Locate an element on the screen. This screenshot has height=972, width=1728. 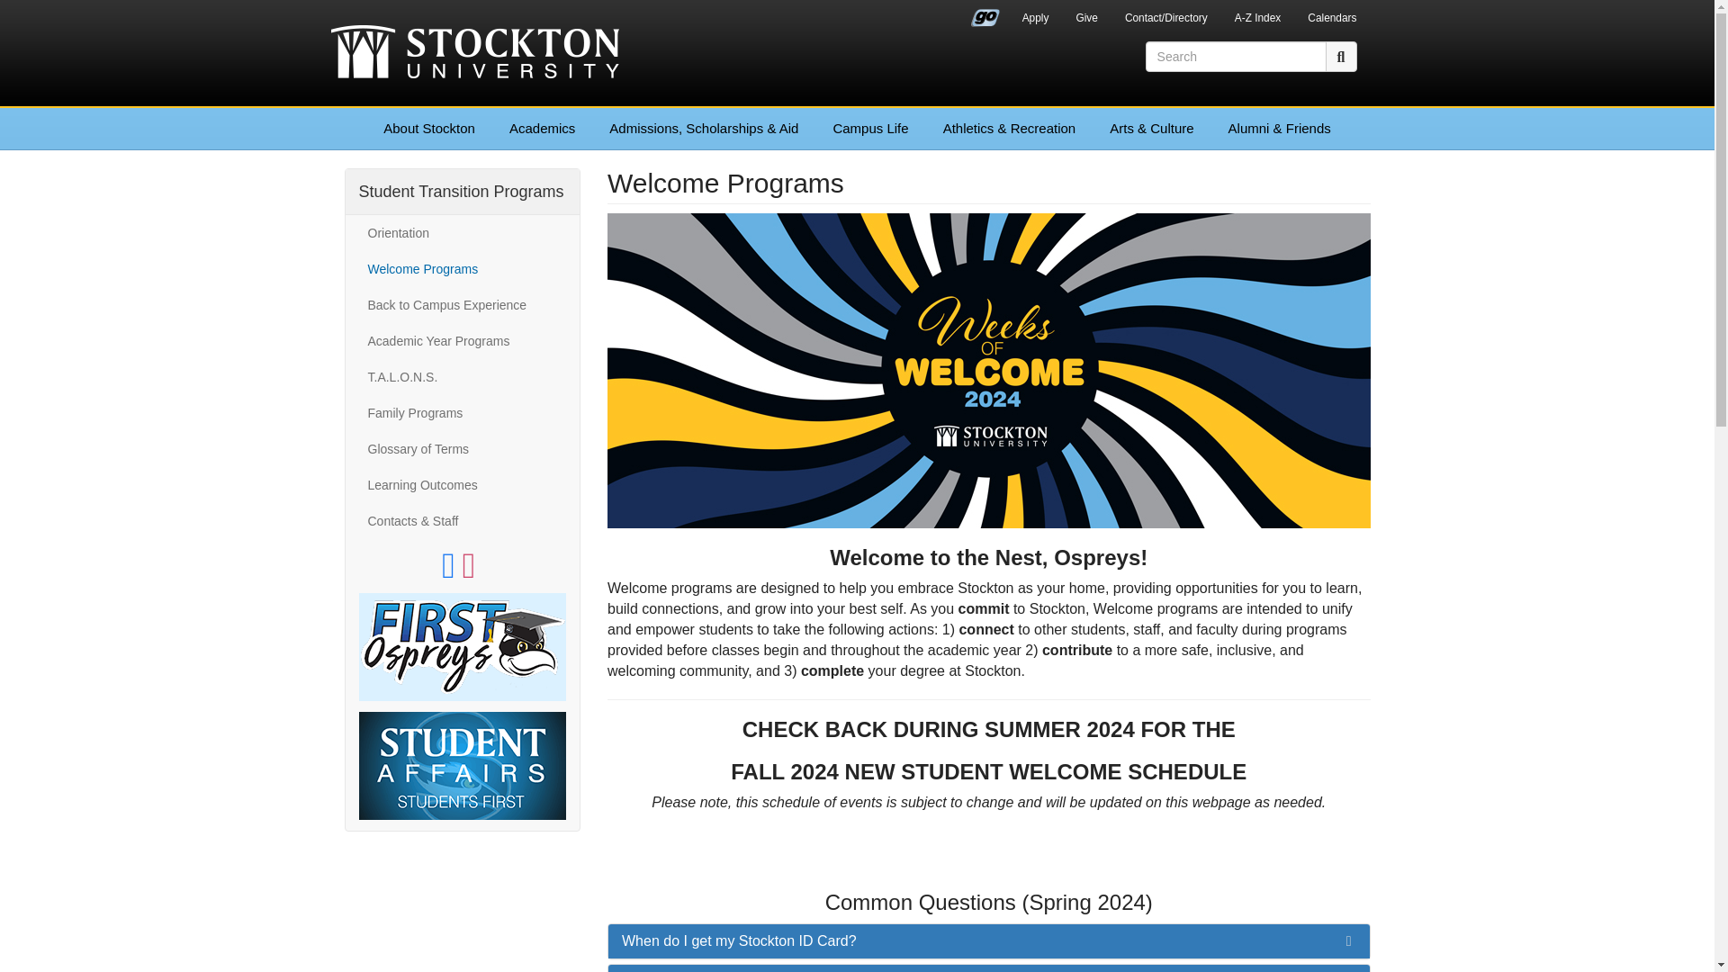
Search is located at coordinates (1341, 56).